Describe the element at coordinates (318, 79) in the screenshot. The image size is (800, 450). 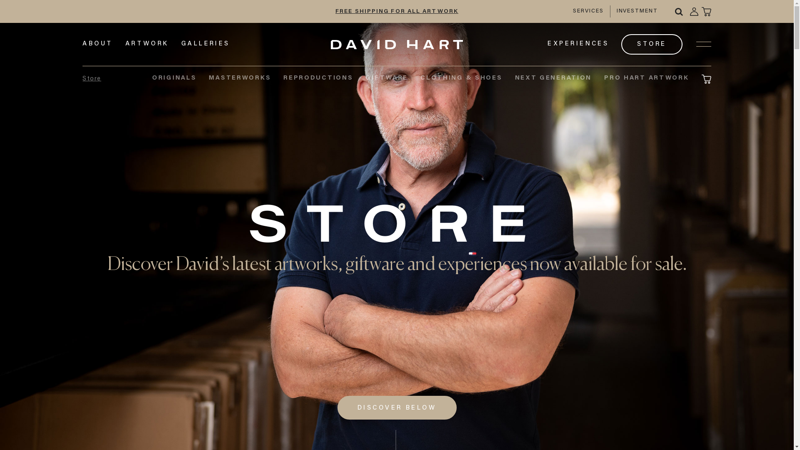
I see `REPRODUCTIONS` at that location.